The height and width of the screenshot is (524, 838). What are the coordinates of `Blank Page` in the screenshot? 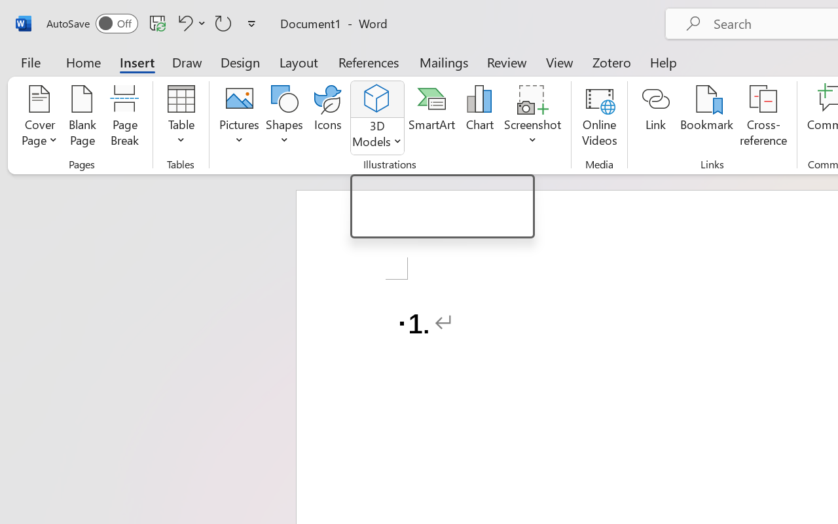 It's located at (82, 118).